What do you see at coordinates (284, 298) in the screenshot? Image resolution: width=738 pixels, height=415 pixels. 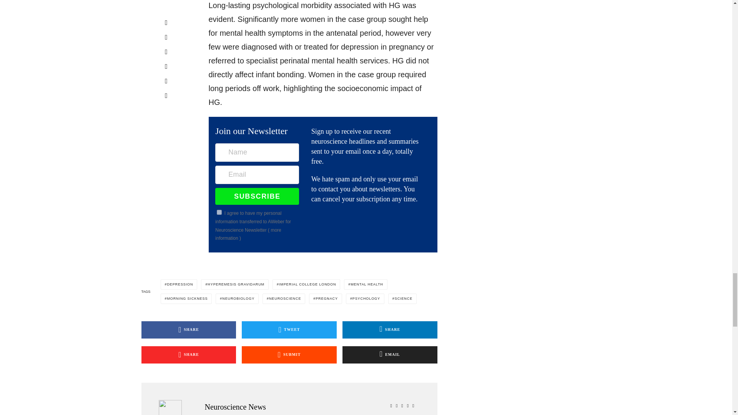 I see `NEUROSCIENCE` at bounding box center [284, 298].